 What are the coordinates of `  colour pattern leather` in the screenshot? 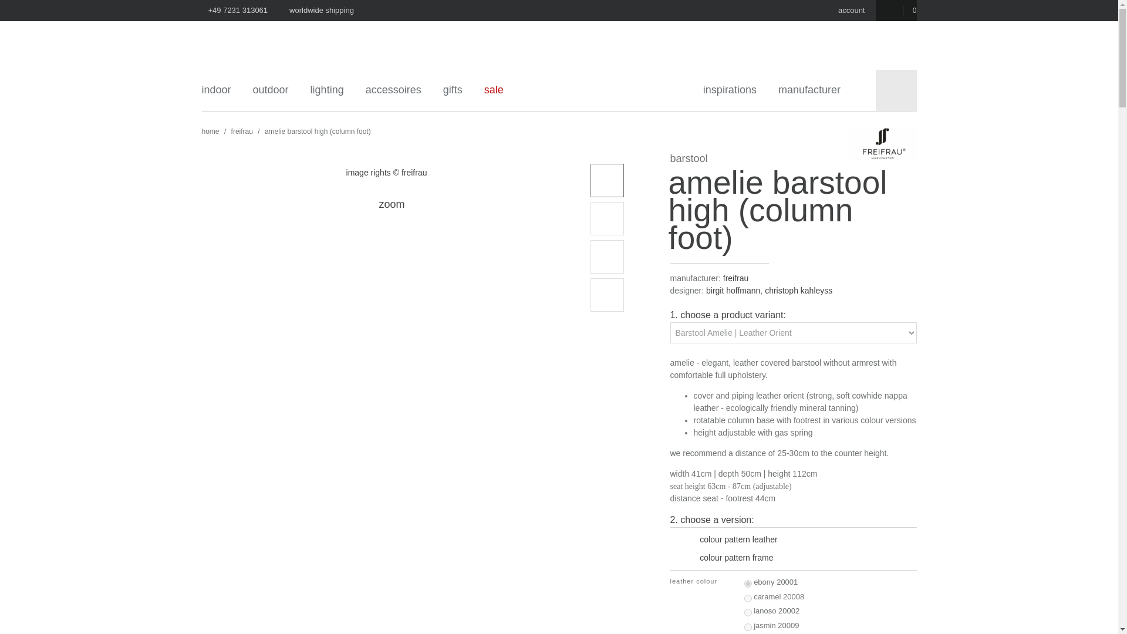 It's located at (734, 539).